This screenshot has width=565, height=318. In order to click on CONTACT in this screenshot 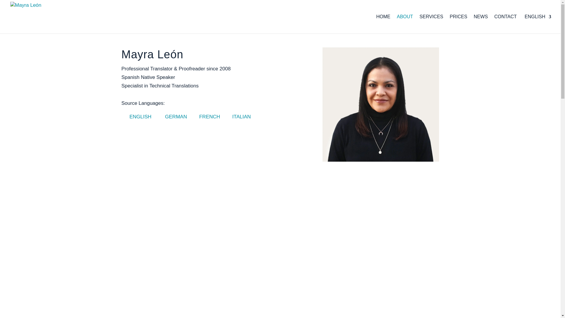, I will do `click(506, 24)`.